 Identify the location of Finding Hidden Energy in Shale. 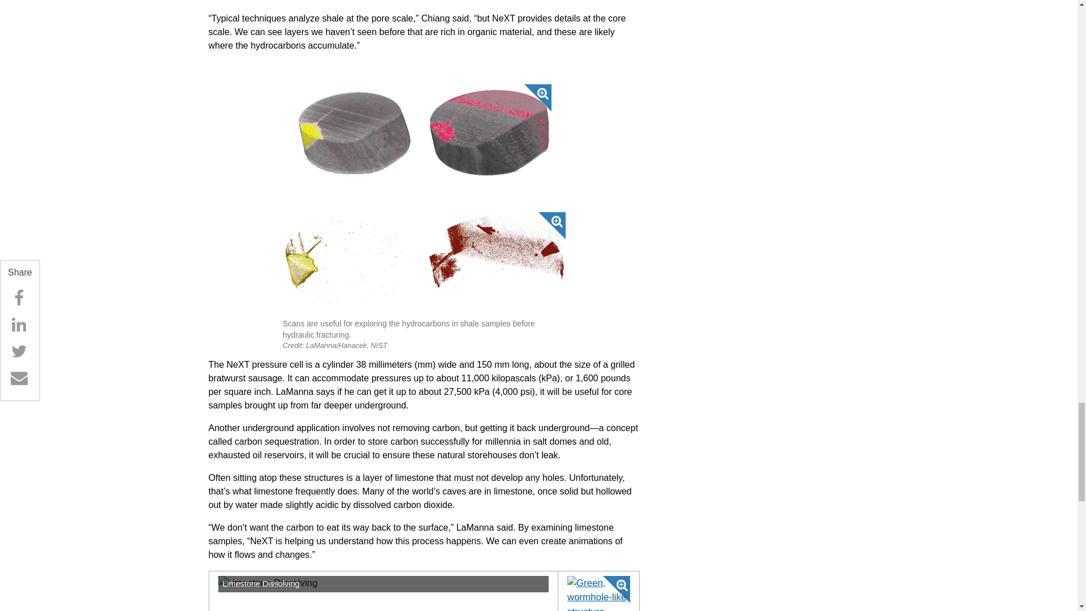
(424, 264).